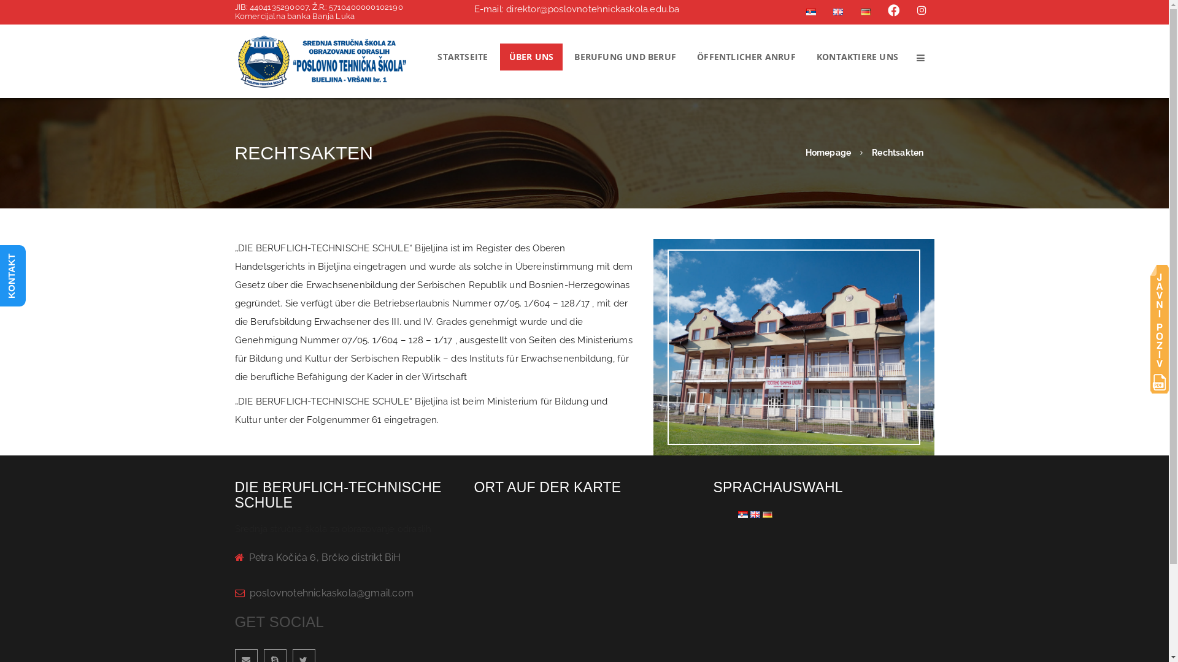  Describe the element at coordinates (922, 10) in the screenshot. I see `Instagram` at that location.